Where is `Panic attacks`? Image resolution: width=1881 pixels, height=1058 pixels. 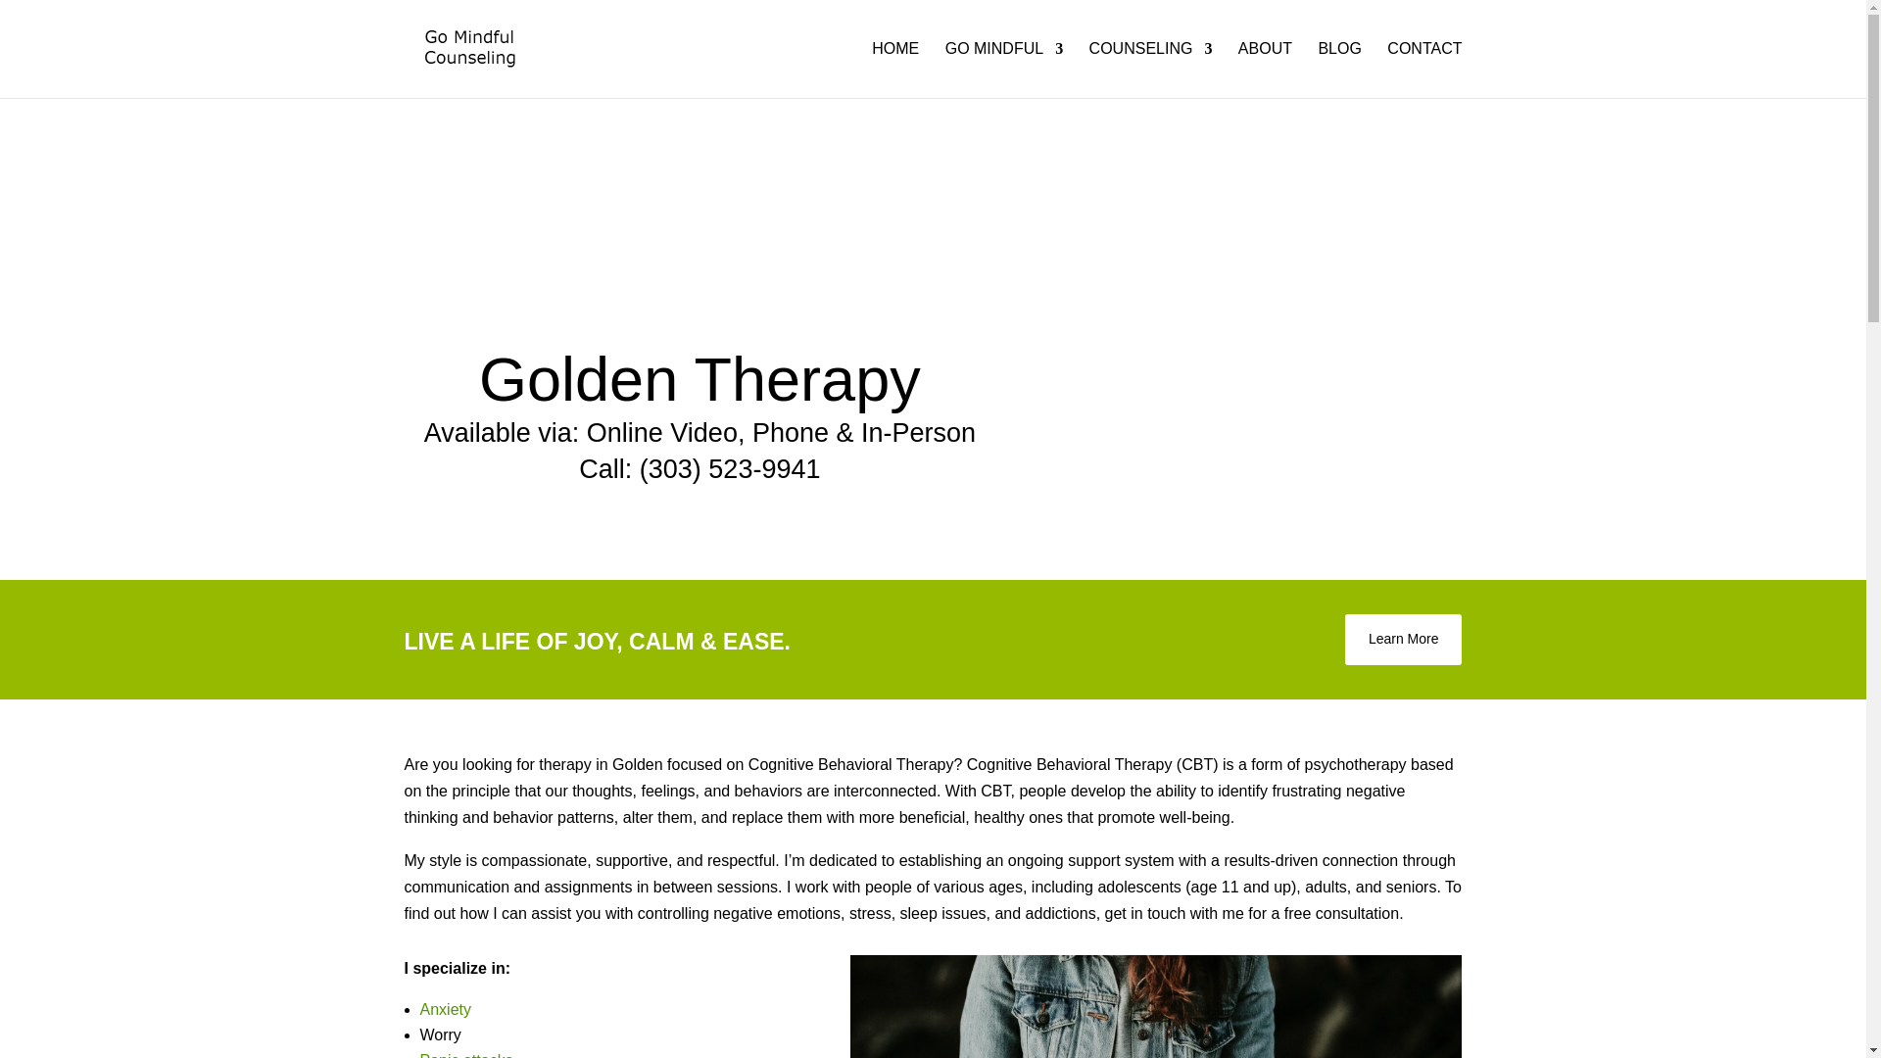
Panic attacks is located at coordinates (465, 1054).